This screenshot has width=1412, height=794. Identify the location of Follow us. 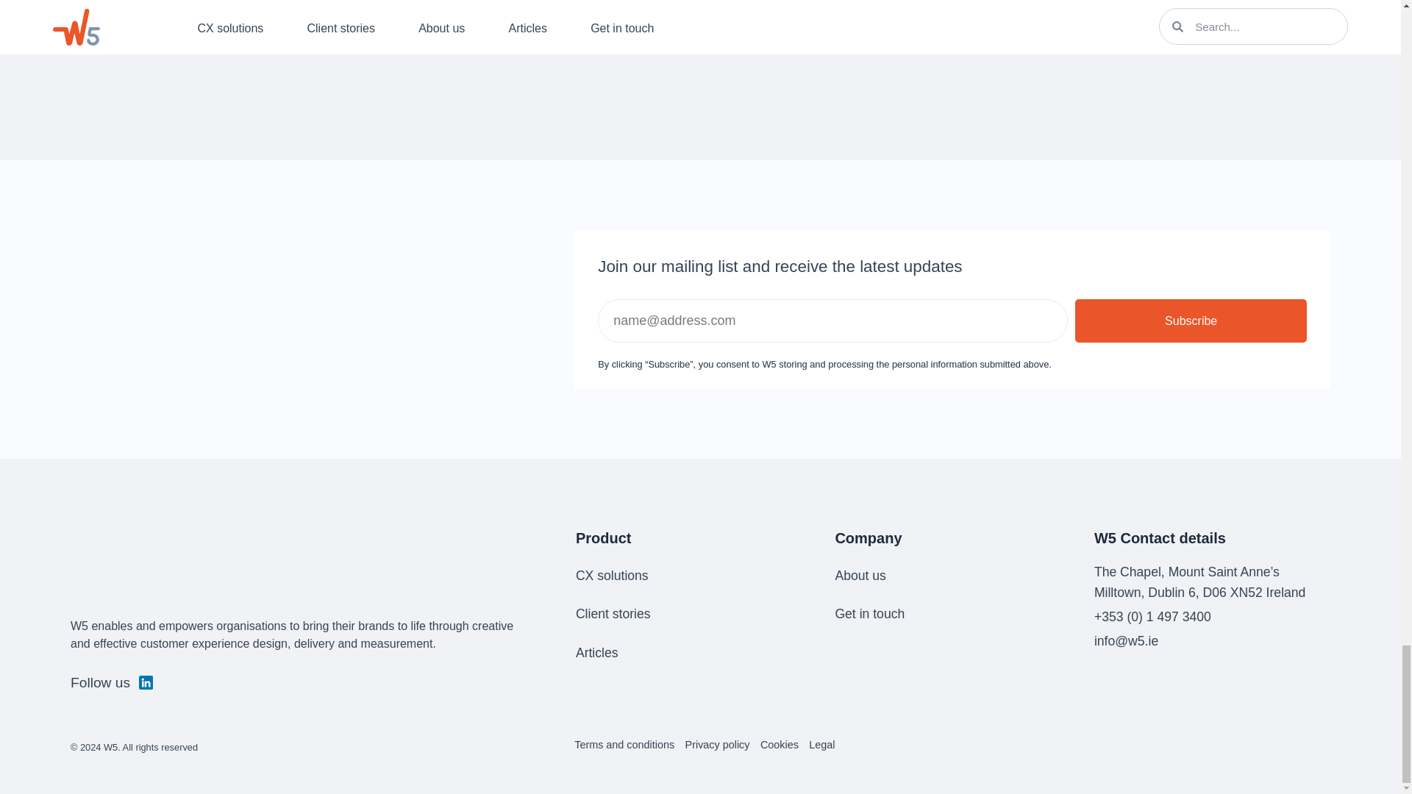
(112, 684).